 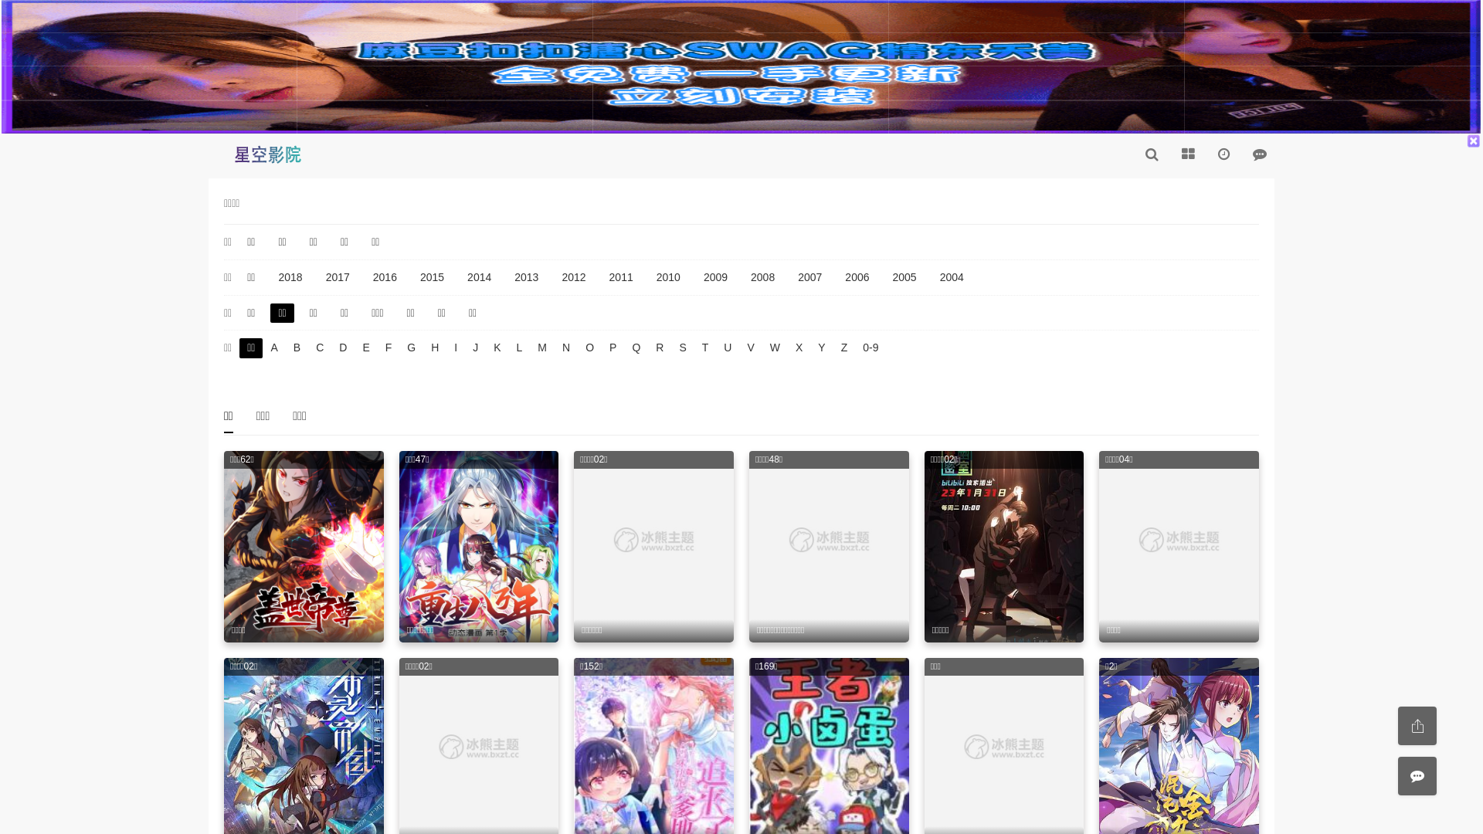 I want to click on S, so click(x=683, y=348).